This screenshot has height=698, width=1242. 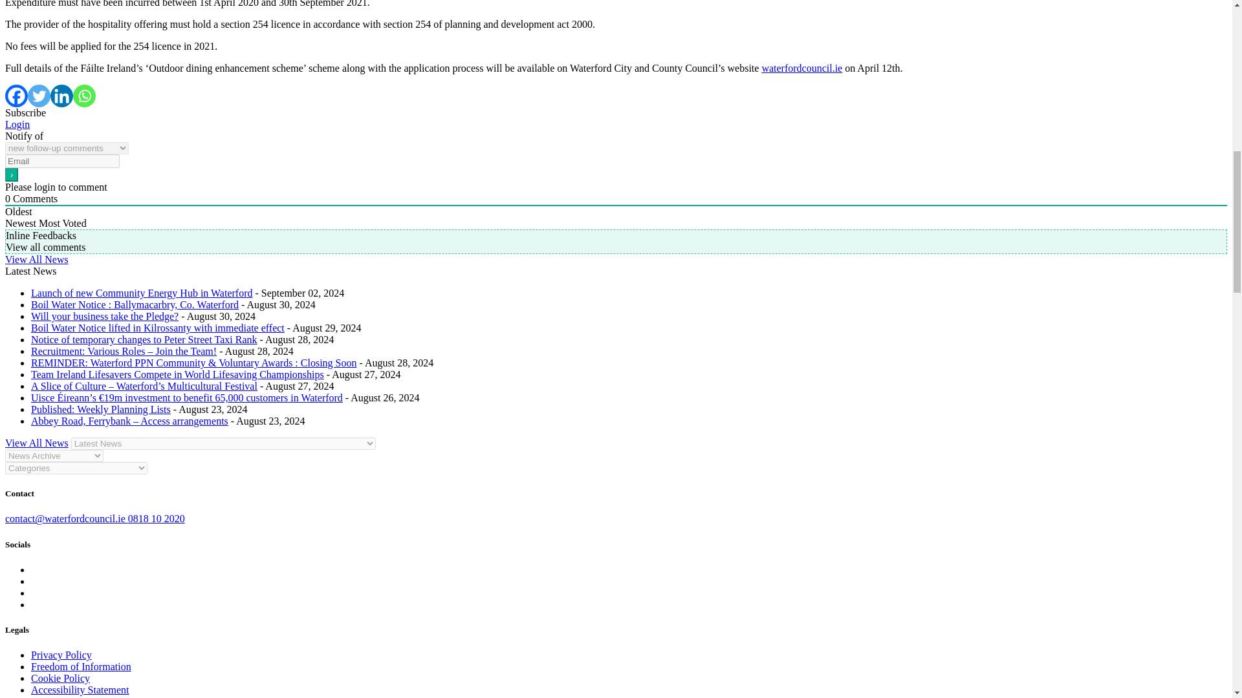 I want to click on Notice of temporary changes to Peter Street Taxi Rank, so click(x=144, y=339).